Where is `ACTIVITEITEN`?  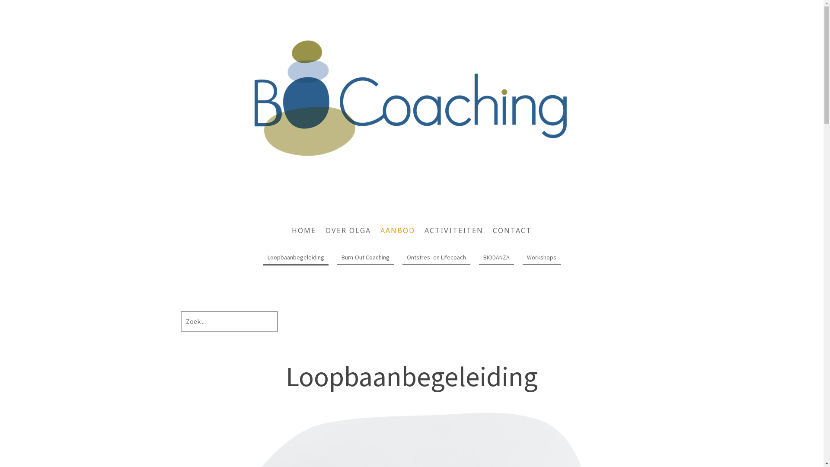
ACTIVITEITEN is located at coordinates (454, 230).